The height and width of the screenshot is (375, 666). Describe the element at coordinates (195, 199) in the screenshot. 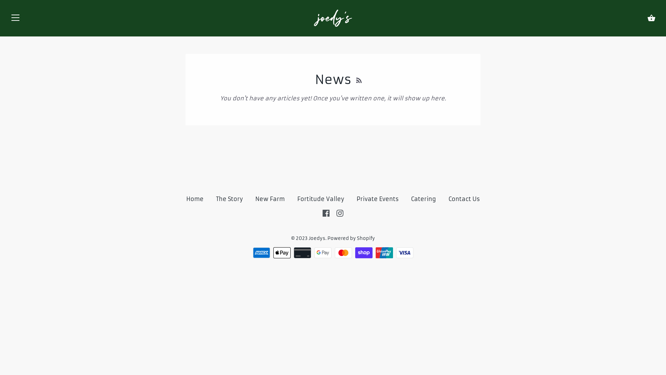

I see `Home` at that location.